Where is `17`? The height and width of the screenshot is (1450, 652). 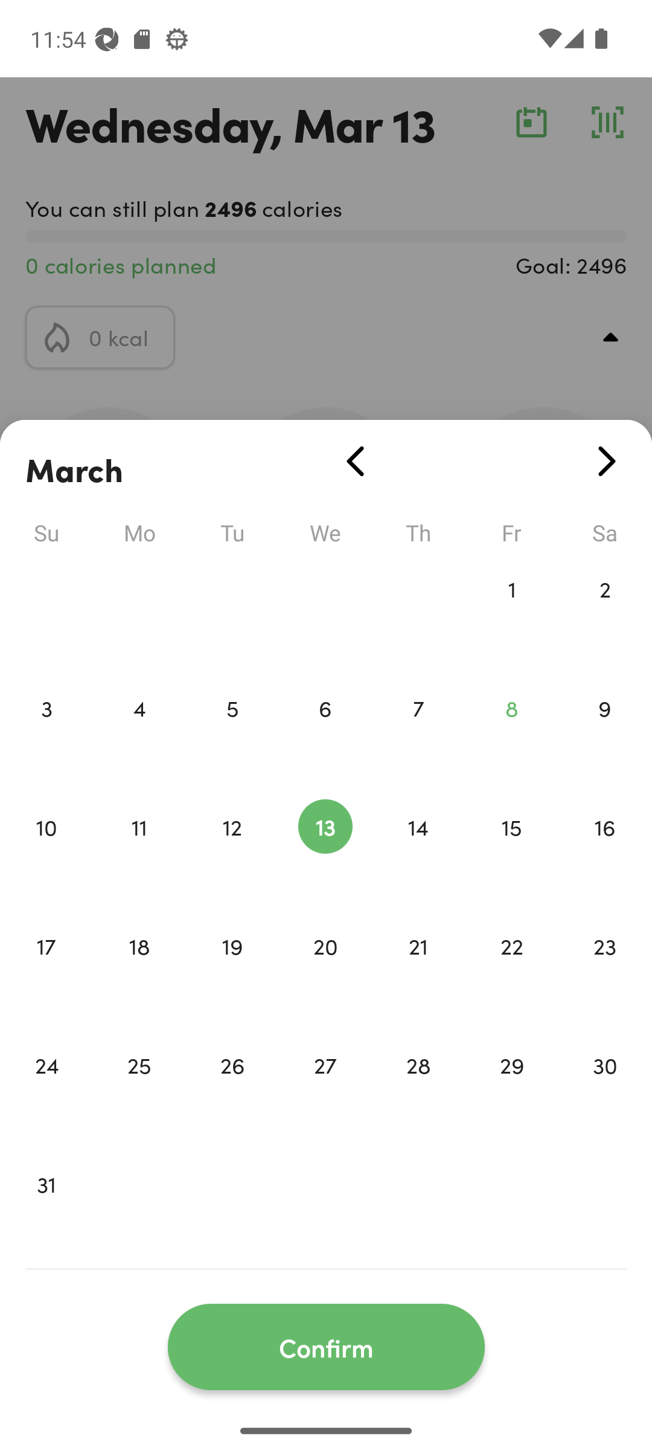 17 is located at coordinates (46, 971).